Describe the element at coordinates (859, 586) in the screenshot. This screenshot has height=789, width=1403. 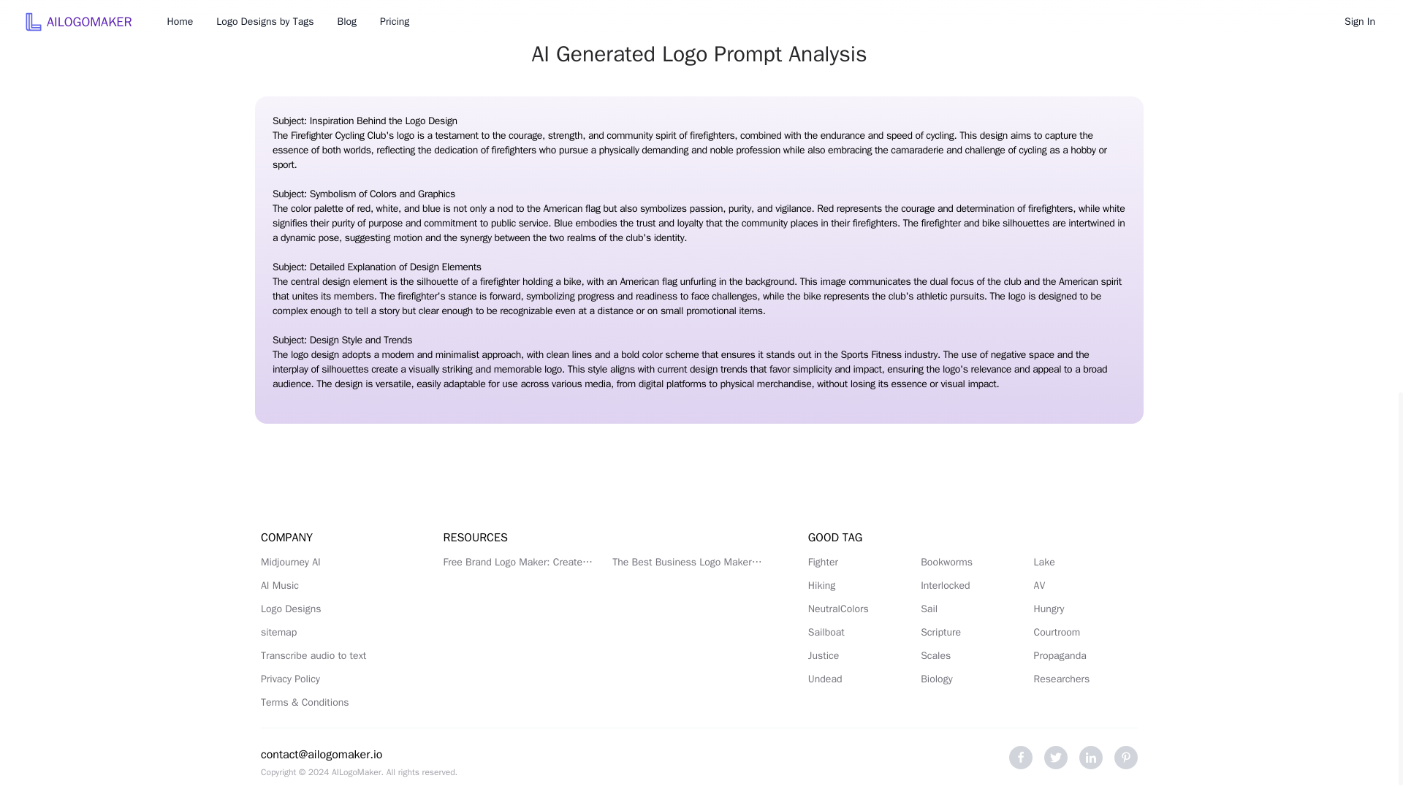
I see `Hiking` at that location.